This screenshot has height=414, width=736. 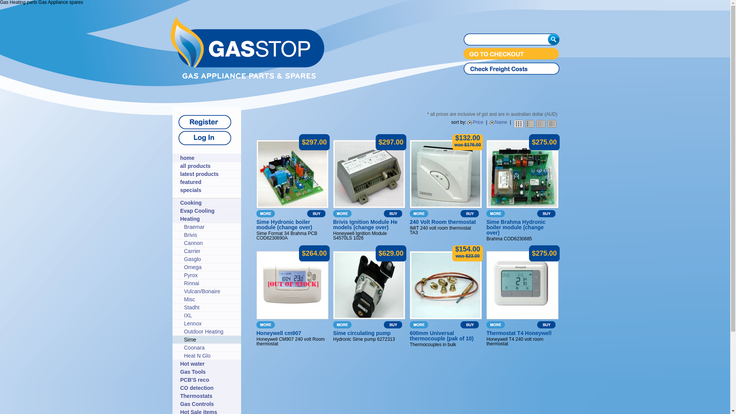 What do you see at coordinates (211, 356) in the screenshot?
I see `Heat N Glo` at bounding box center [211, 356].